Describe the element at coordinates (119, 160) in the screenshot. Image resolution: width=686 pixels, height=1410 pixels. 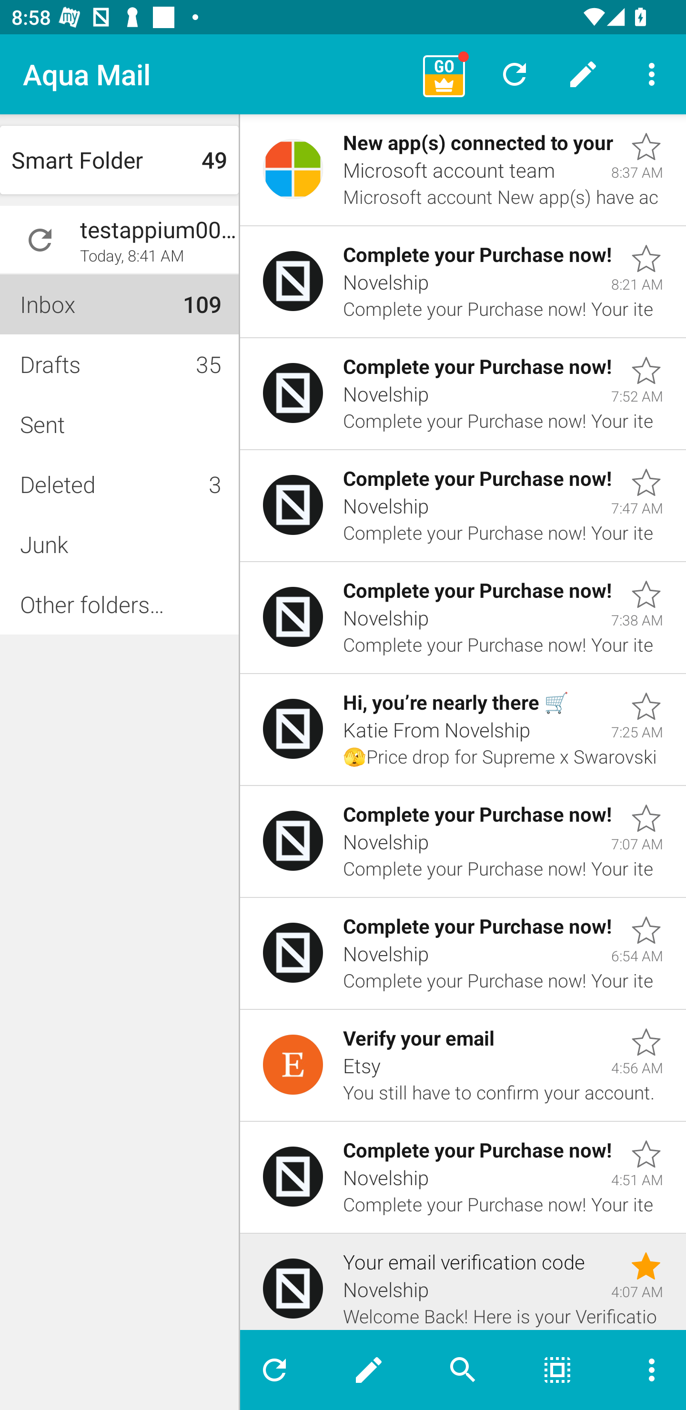
I see `Smart Folder 49 49 unread, 50 total messages` at that location.